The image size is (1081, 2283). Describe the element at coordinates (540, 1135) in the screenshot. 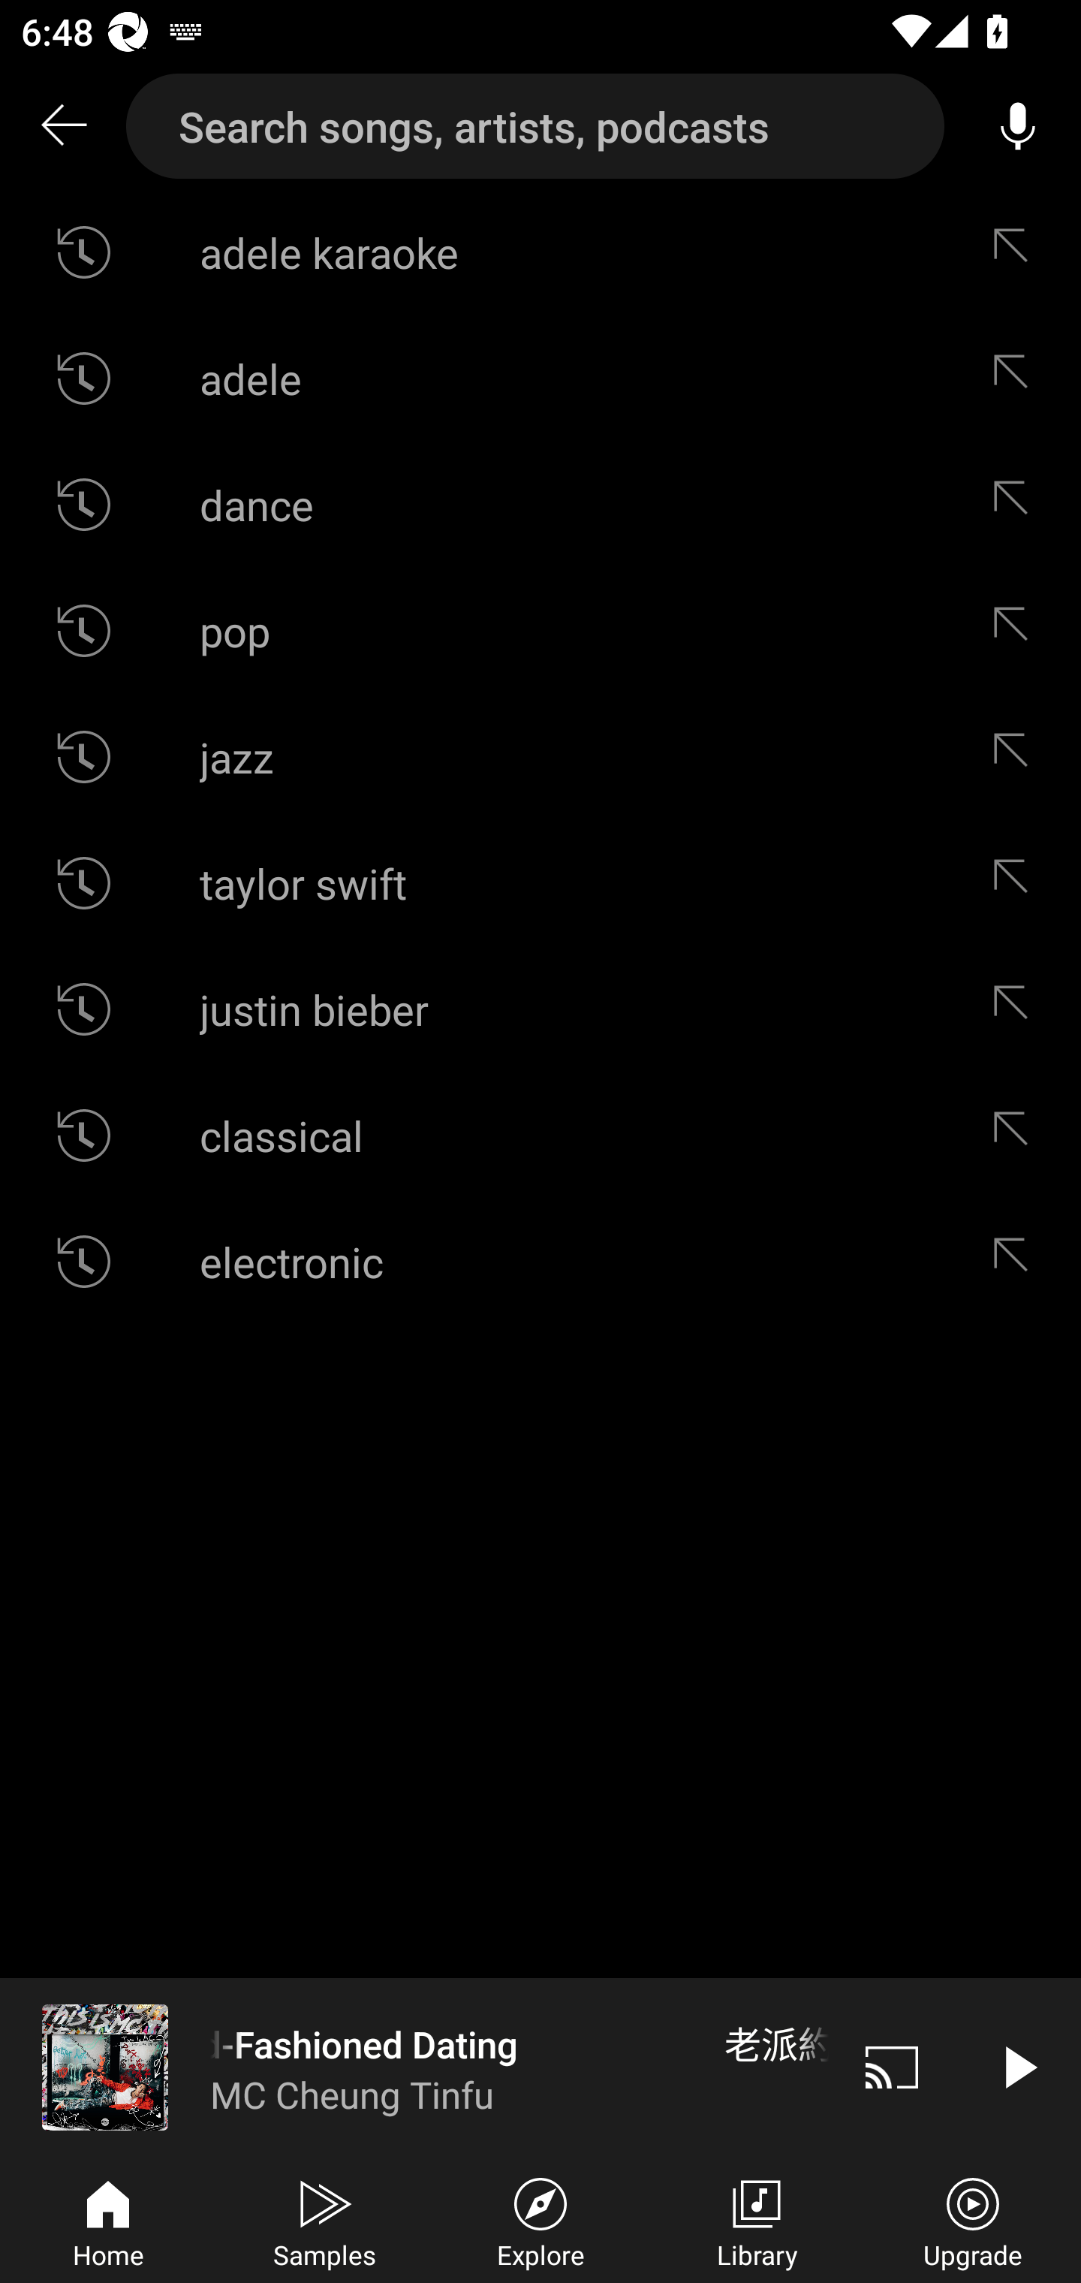

I see `classical Edit suggestion classical` at that location.